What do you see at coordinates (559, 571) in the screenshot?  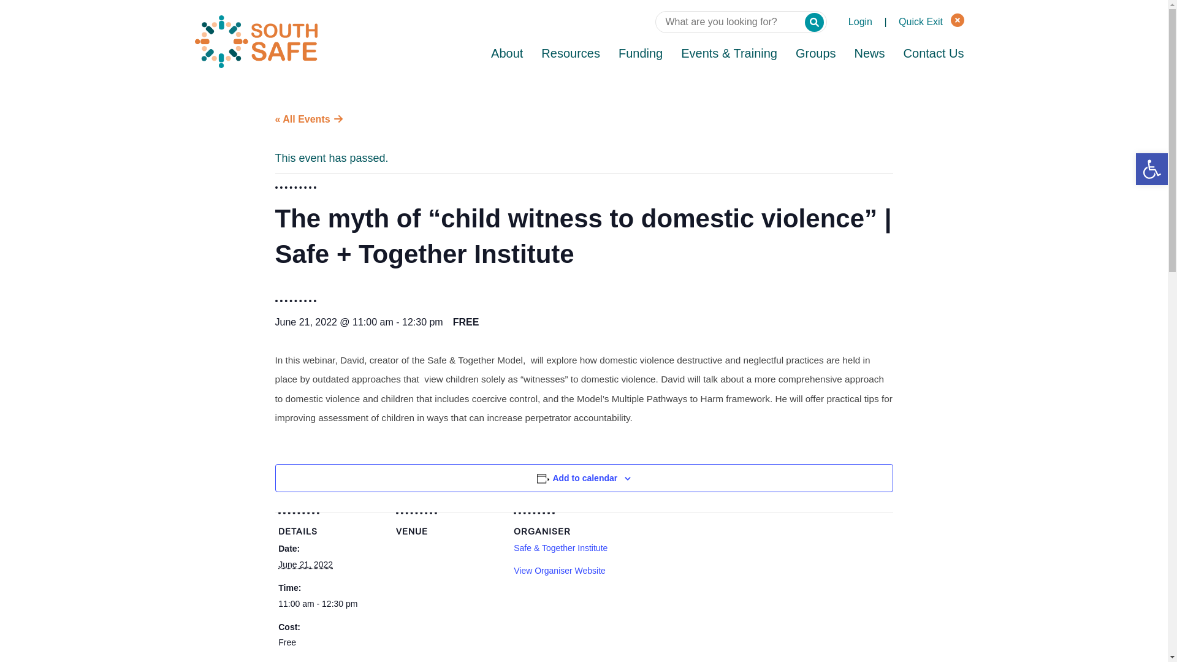 I see `View Organiser Website` at bounding box center [559, 571].